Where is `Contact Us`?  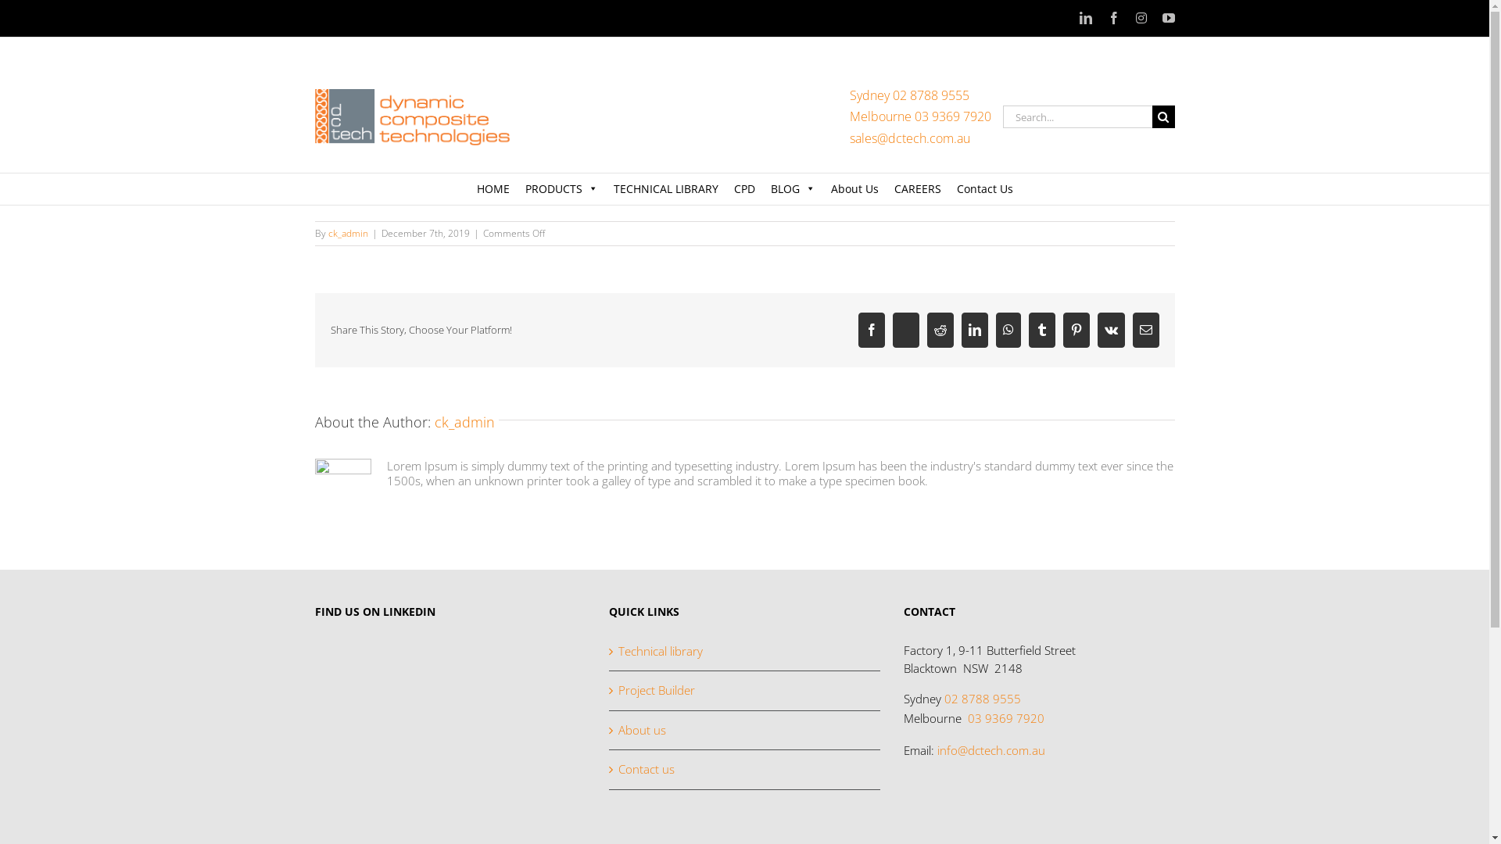 Contact Us is located at coordinates (985, 189).